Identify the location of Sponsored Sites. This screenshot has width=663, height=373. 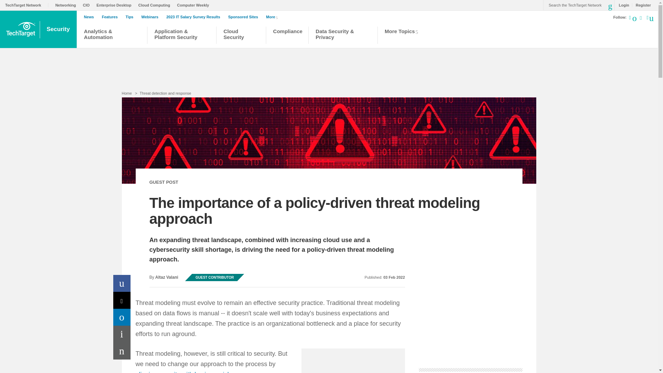
(245, 17).